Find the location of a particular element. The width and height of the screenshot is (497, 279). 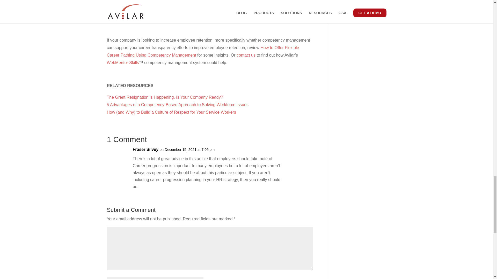

Fraser Silvey is located at coordinates (145, 149).